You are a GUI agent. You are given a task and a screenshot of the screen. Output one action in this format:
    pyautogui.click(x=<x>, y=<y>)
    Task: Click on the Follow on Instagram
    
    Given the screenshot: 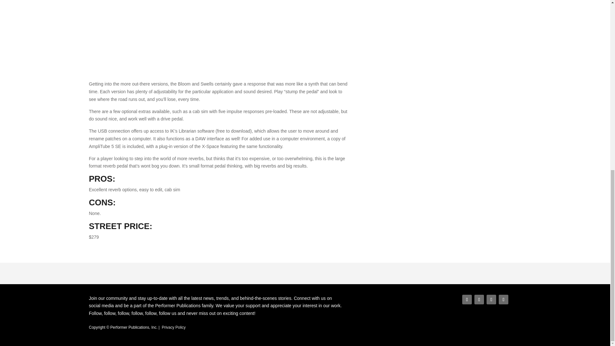 What is the action you would take?
    pyautogui.click(x=491, y=300)
    